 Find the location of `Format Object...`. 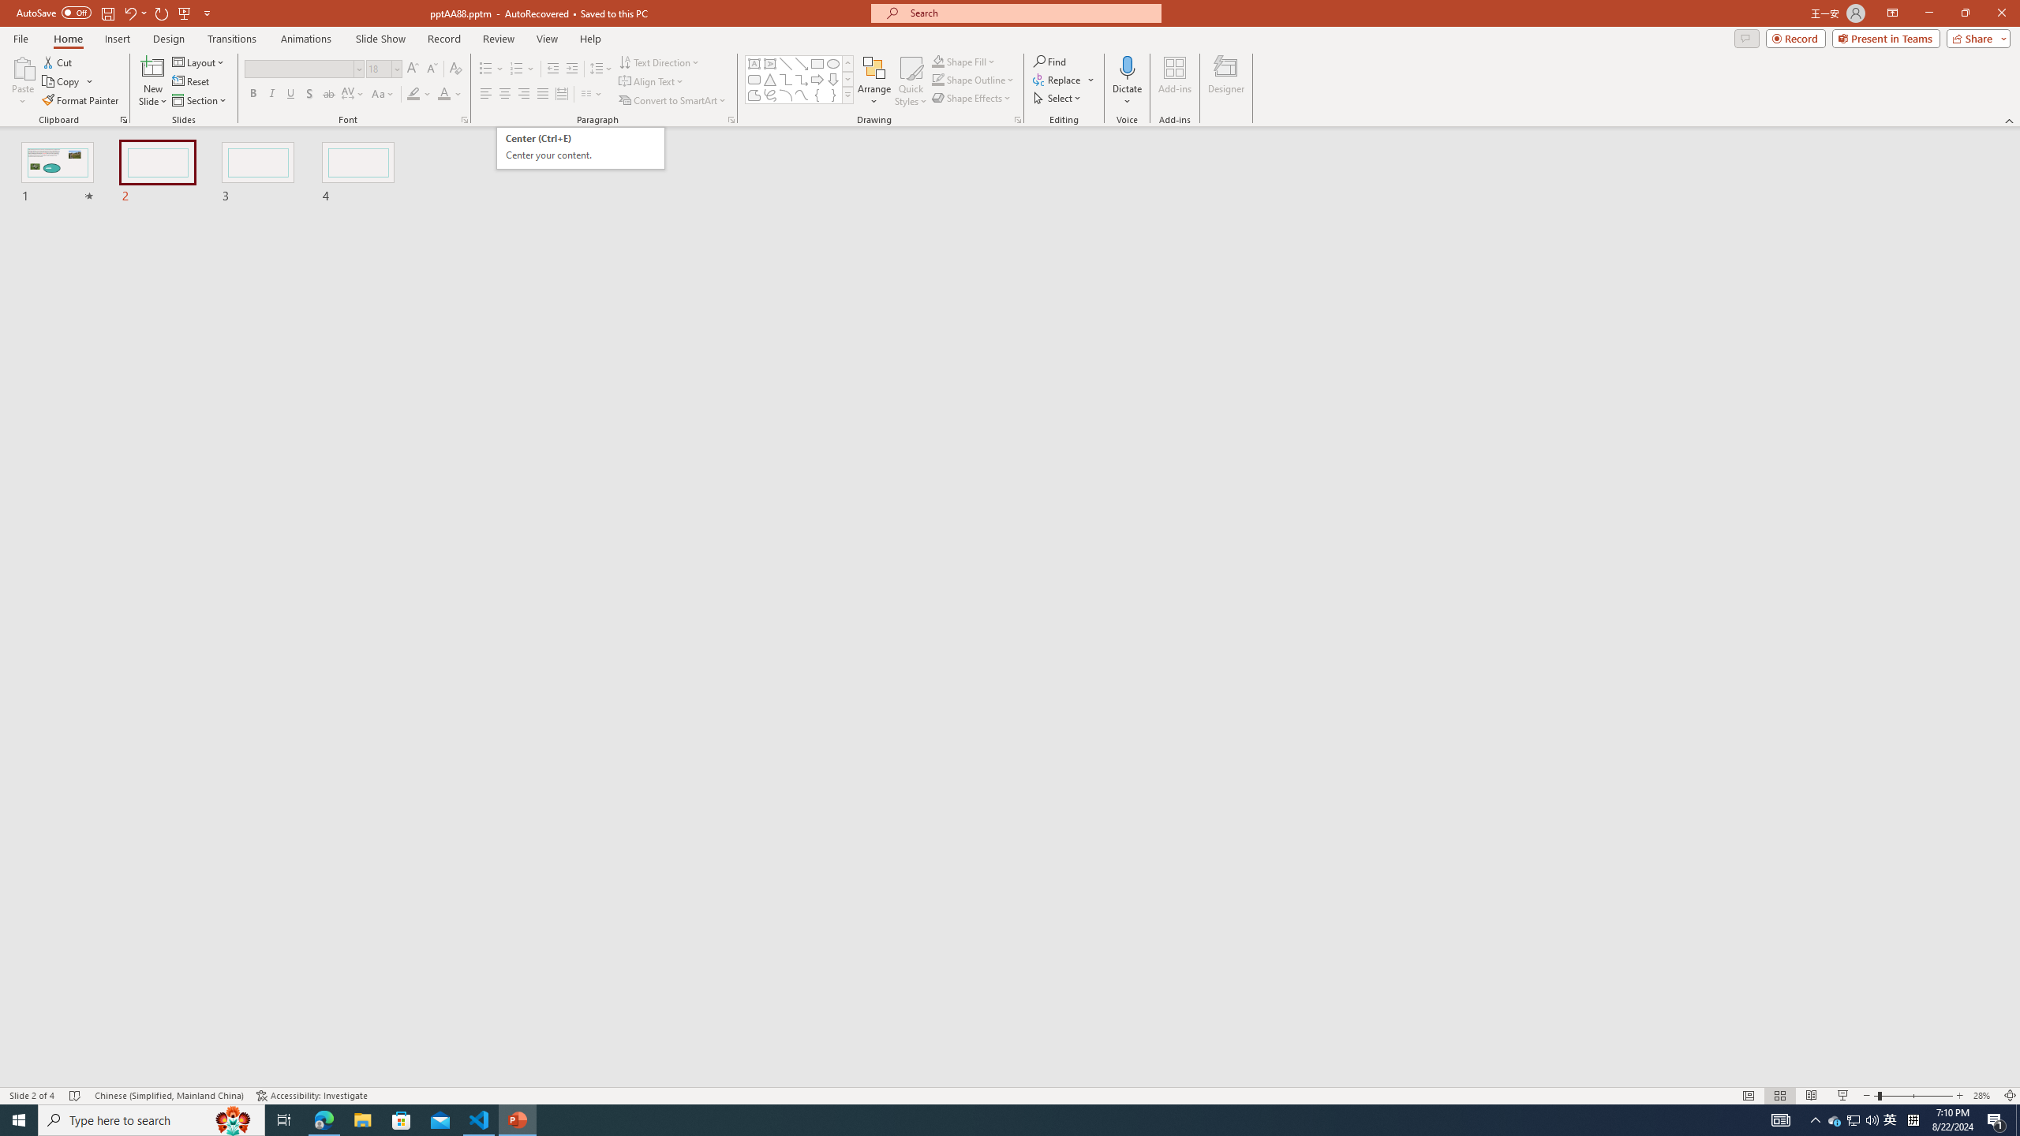

Format Object... is located at coordinates (1018, 120).